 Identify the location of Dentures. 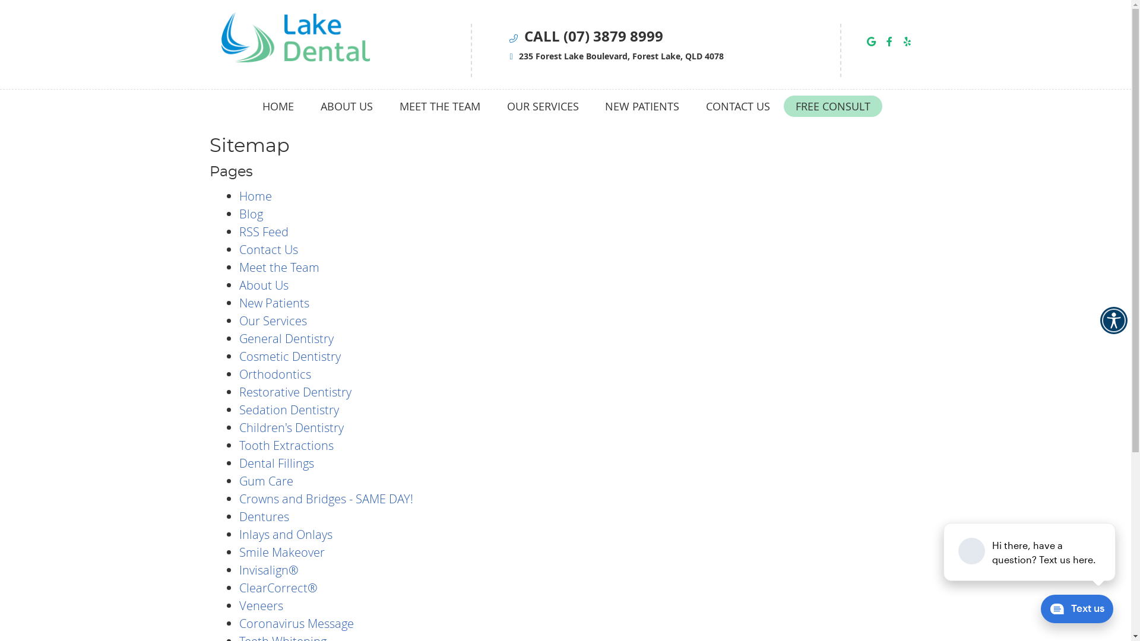
(264, 516).